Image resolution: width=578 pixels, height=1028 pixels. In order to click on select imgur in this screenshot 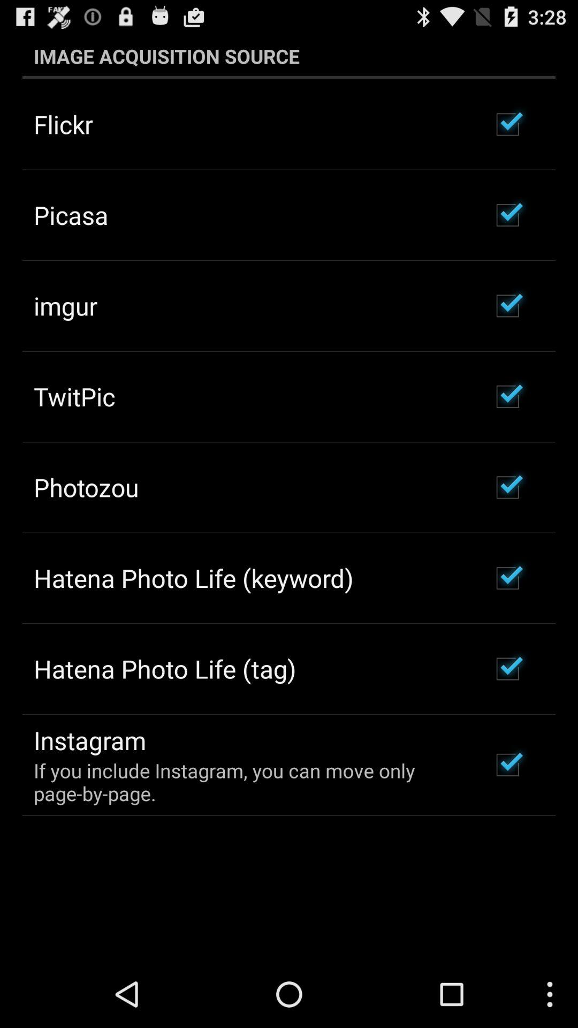, I will do `click(65, 306)`.